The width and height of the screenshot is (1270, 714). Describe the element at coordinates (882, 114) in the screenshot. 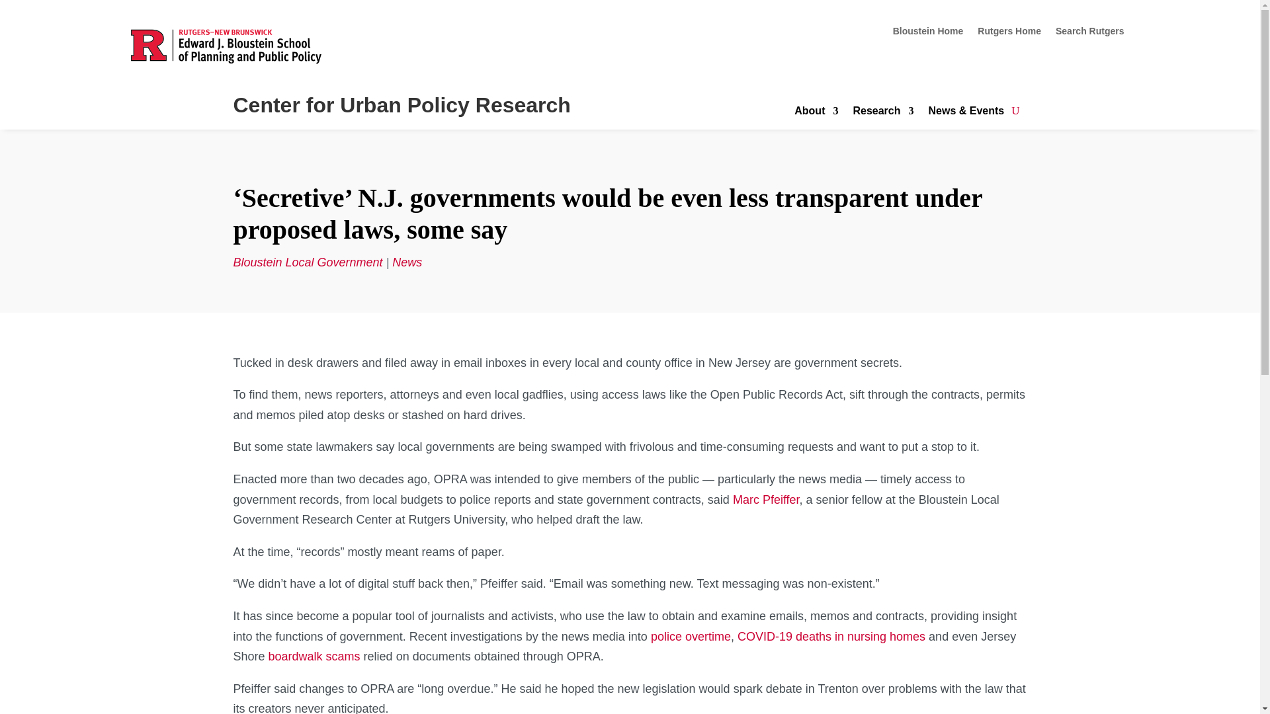

I see `Research` at that location.